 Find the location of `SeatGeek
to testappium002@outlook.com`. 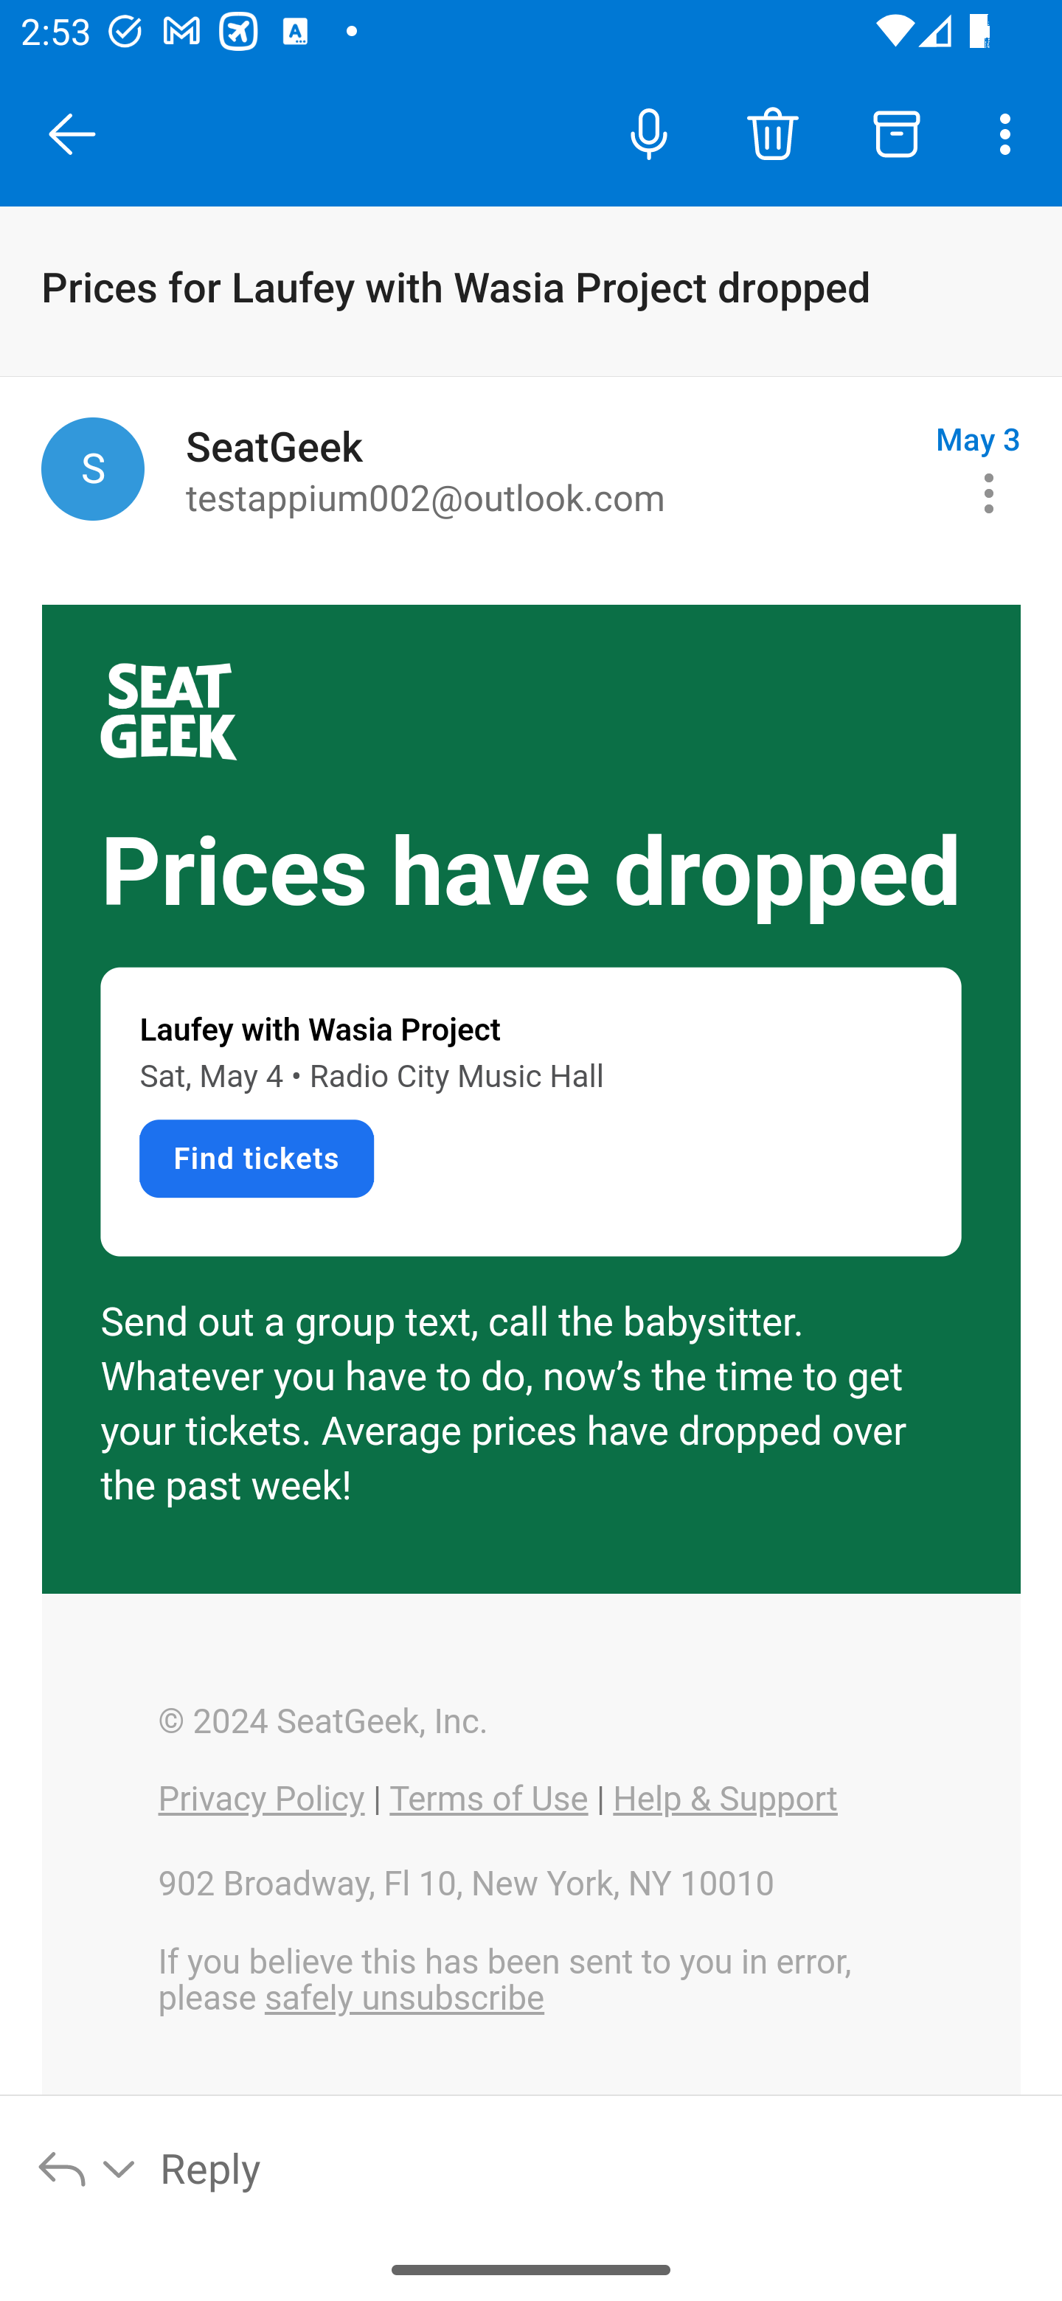

SeatGeek
to testappium002@outlook.com is located at coordinates (550, 469).